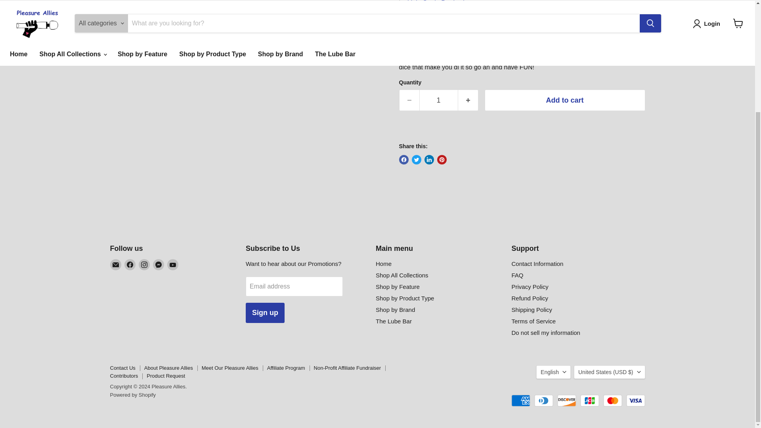 The height and width of the screenshot is (428, 761). Describe the element at coordinates (566, 400) in the screenshot. I see `Discover` at that location.